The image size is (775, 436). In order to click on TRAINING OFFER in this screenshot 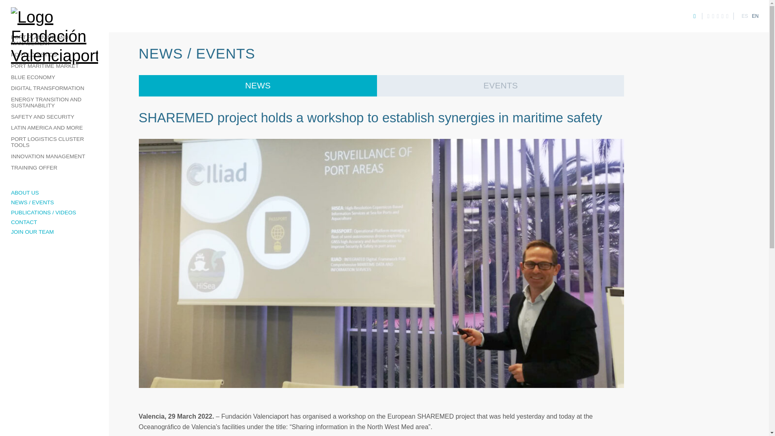, I will do `click(54, 168)`.